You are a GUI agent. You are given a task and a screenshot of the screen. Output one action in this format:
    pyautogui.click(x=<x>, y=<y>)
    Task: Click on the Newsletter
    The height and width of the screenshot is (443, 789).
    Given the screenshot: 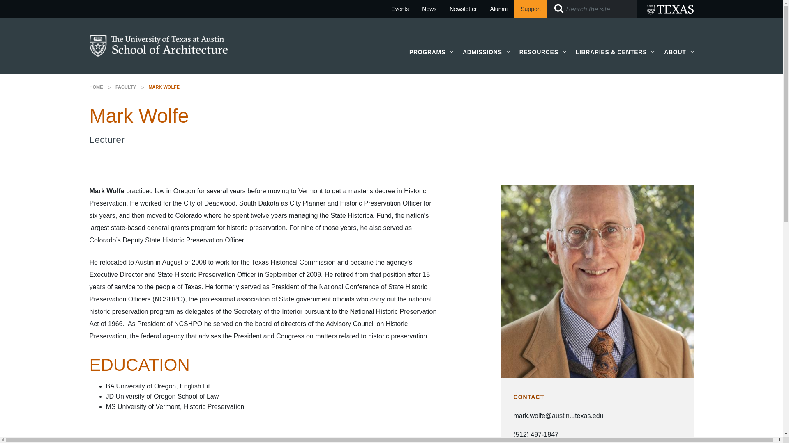 What is the action you would take?
    pyautogui.click(x=463, y=9)
    